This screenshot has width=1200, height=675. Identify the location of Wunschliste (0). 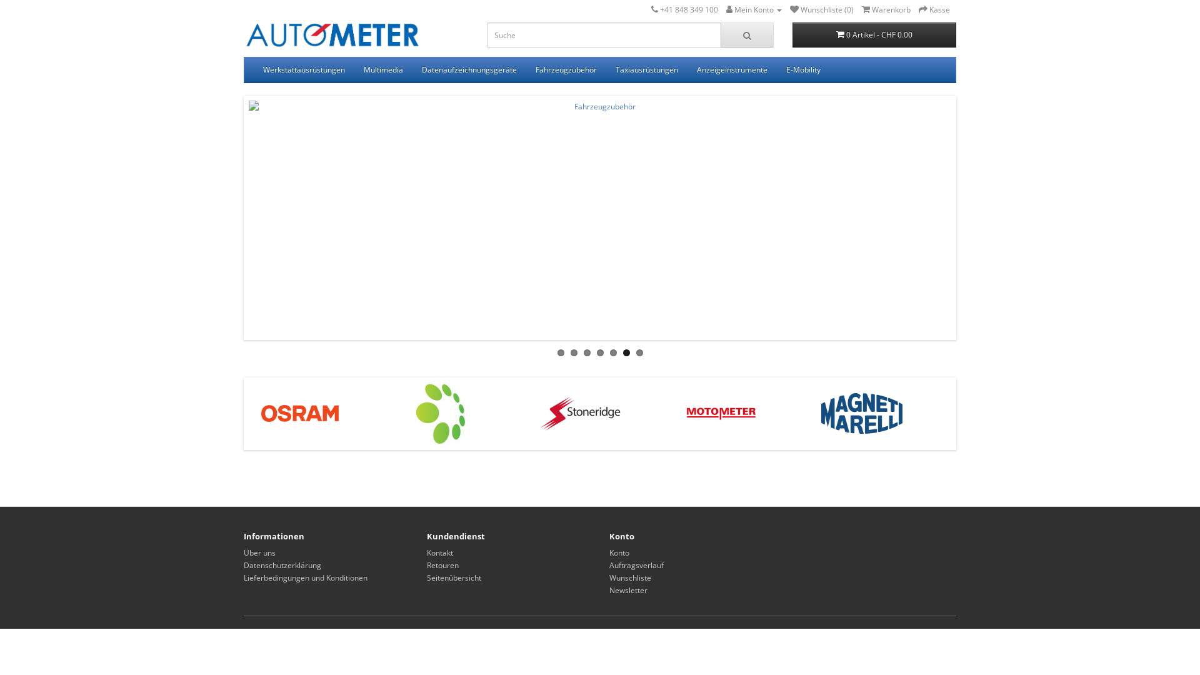
(822, 10).